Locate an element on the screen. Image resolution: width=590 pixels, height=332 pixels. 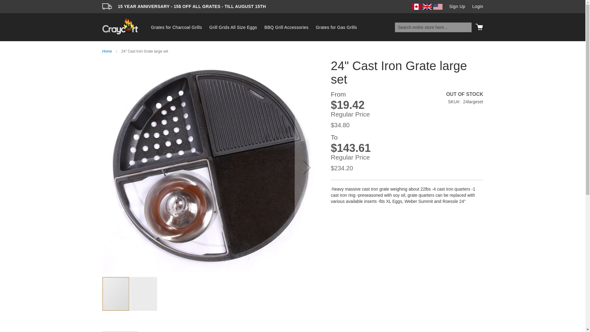
Grill Grids All Size Eggs is located at coordinates (233, 27).